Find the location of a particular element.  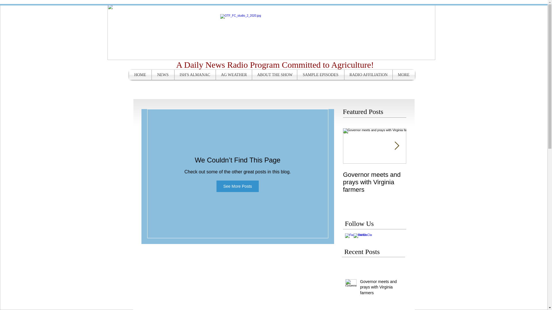

SAMPLE EPISODES is located at coordinates (321, 75).